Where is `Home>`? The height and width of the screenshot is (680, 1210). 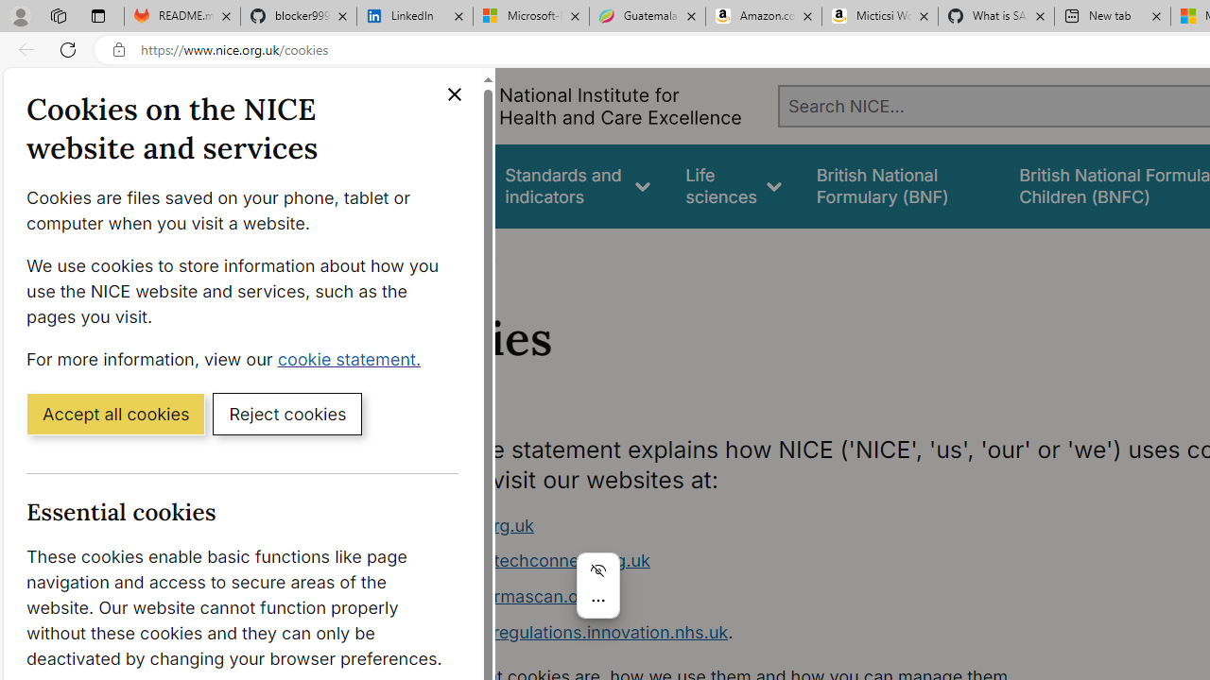 Home> is located at coordinates (410, 253).